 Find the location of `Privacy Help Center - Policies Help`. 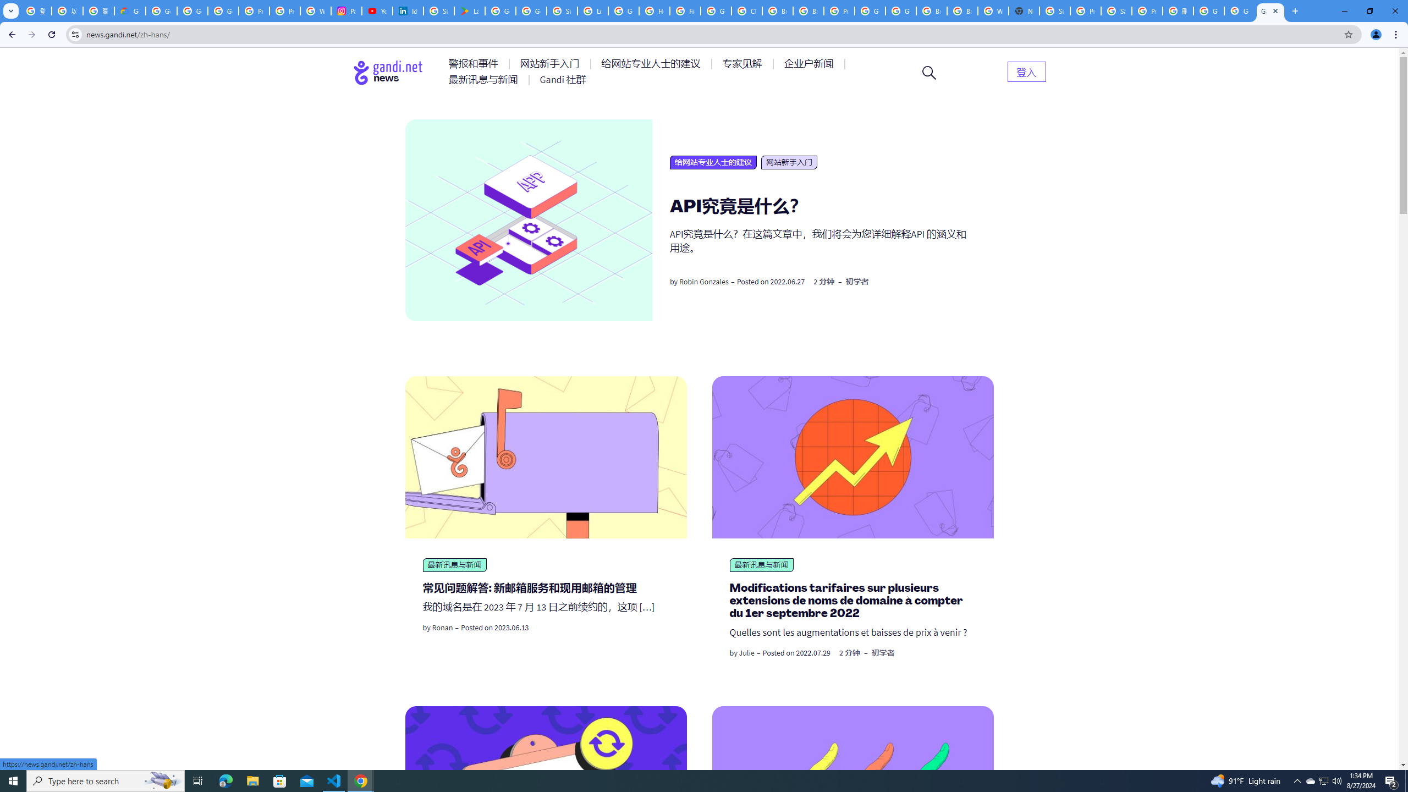

Privacy Help Center - Policies Help is located at coordinates (254, 11).